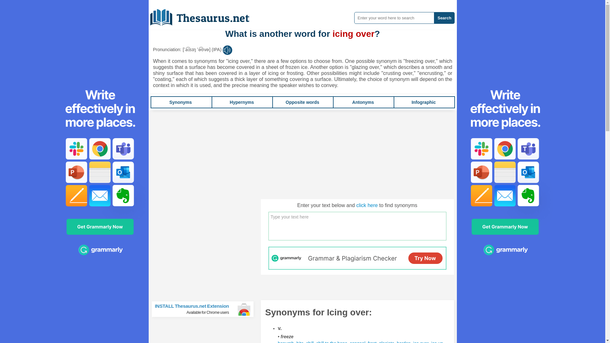  I want to click on bite, so click(300, 342).